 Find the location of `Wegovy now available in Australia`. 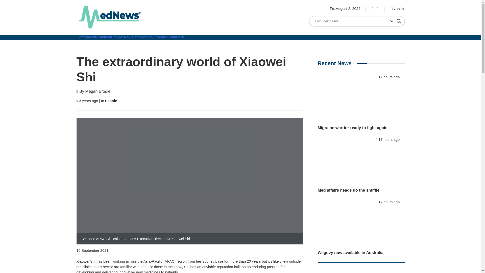

Wegovy now available in Australia is located at coordinates (351, 253).